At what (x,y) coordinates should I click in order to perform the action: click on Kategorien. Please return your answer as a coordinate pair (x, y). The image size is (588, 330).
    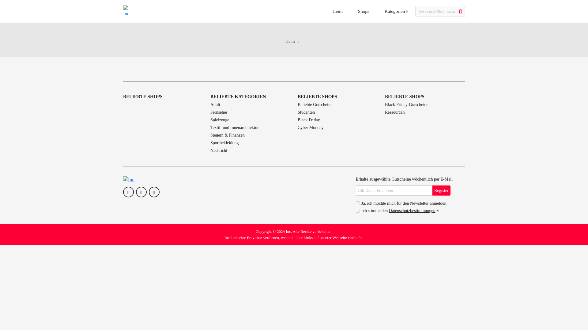
    Looking at the image, I should click on (394, 11).